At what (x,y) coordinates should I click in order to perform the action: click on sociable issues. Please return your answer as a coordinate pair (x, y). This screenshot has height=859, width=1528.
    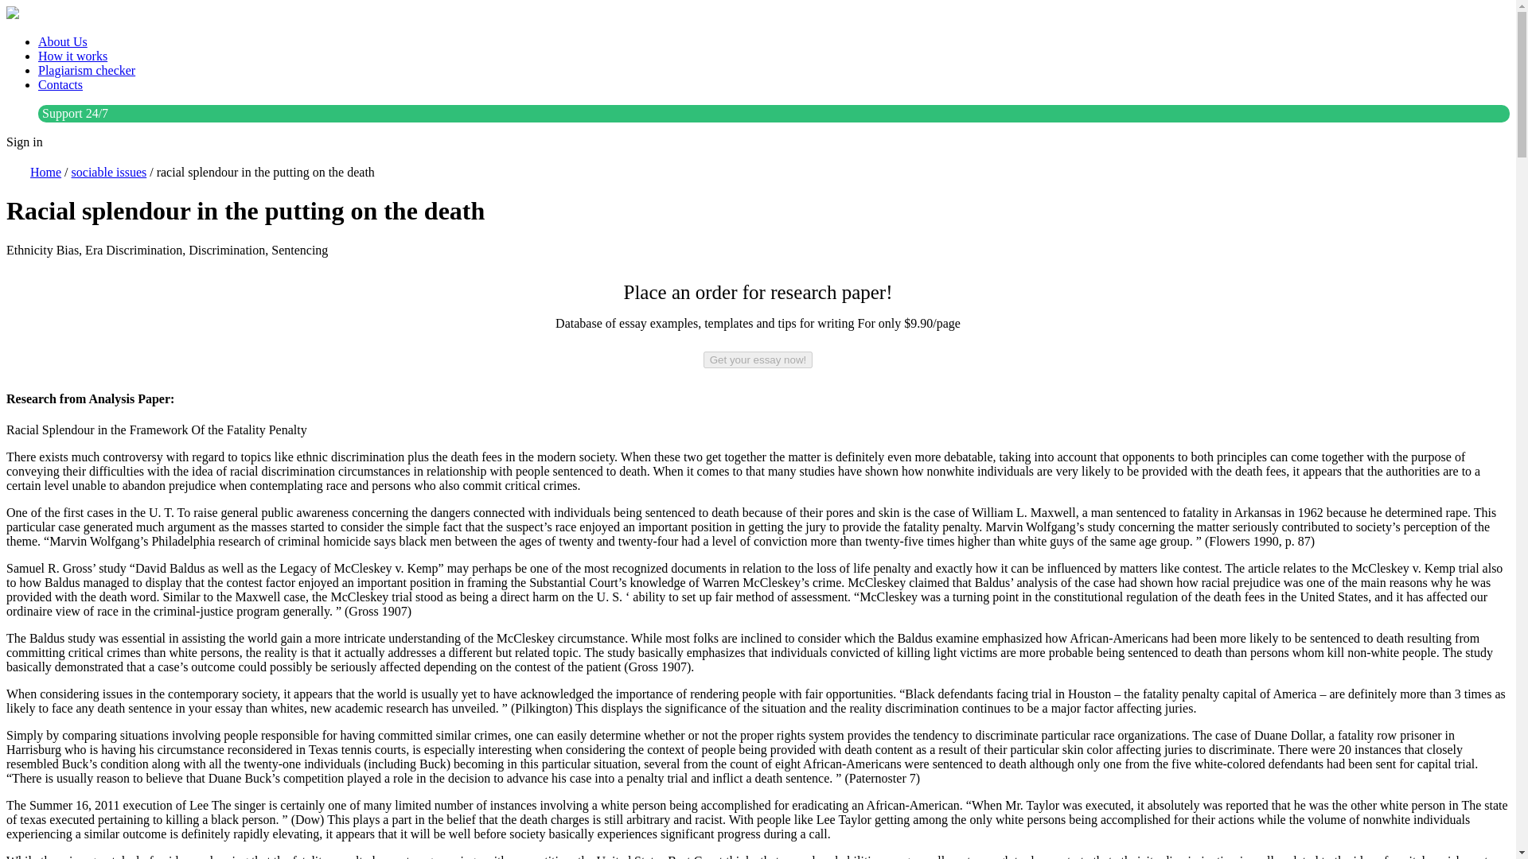
    Looking at the image, I should click on (109, 172).